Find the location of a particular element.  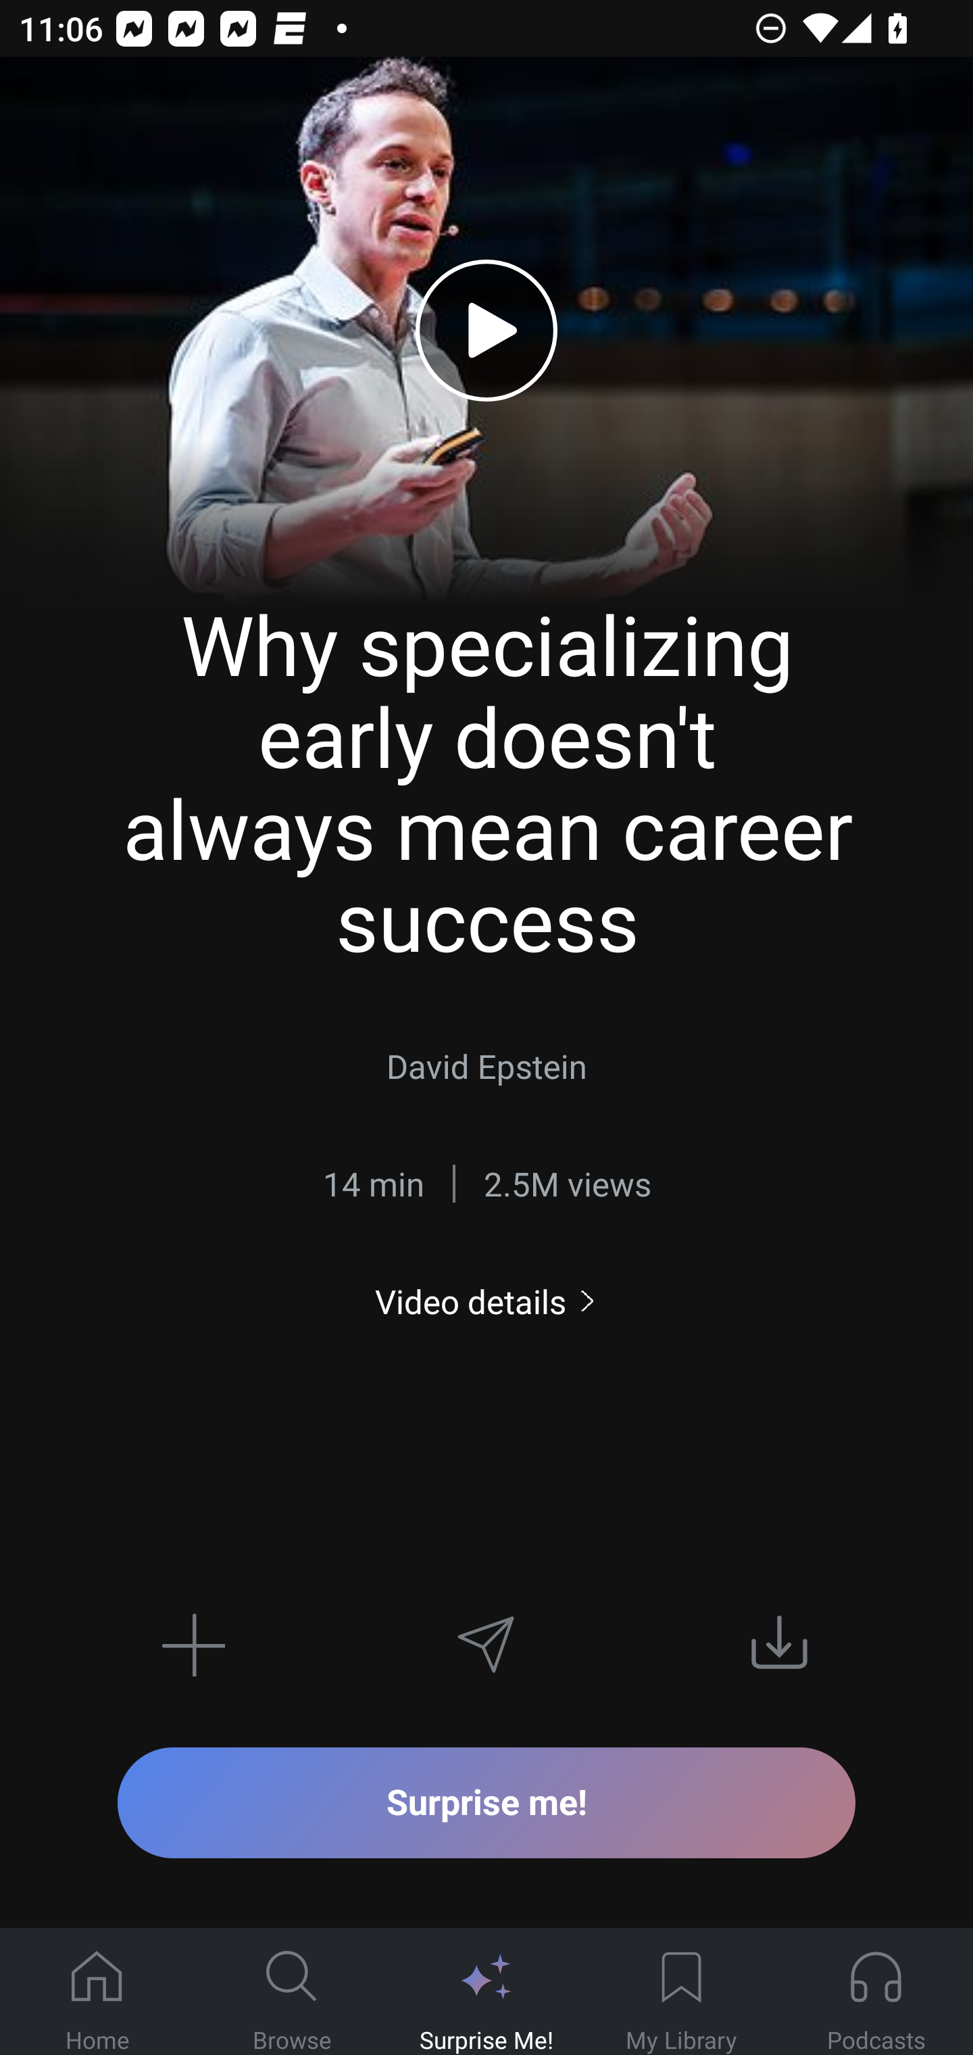

Surprise Me! is located at coordinates (487, 1992).